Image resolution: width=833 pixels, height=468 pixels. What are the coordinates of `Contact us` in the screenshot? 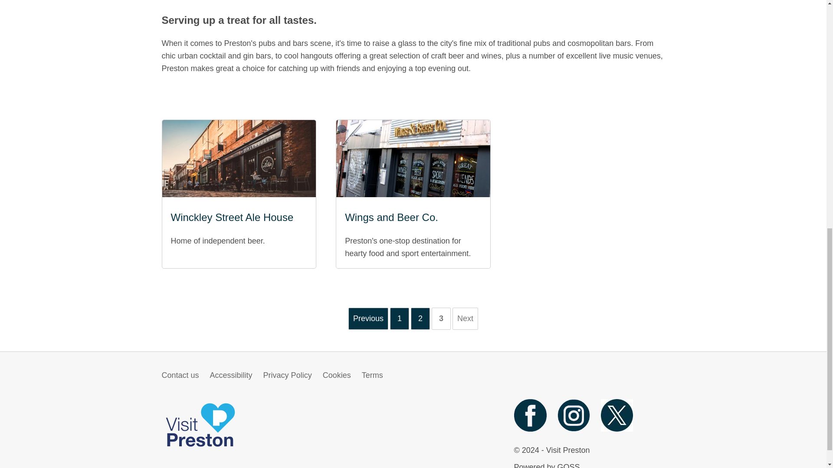 It's located at (180, 375).